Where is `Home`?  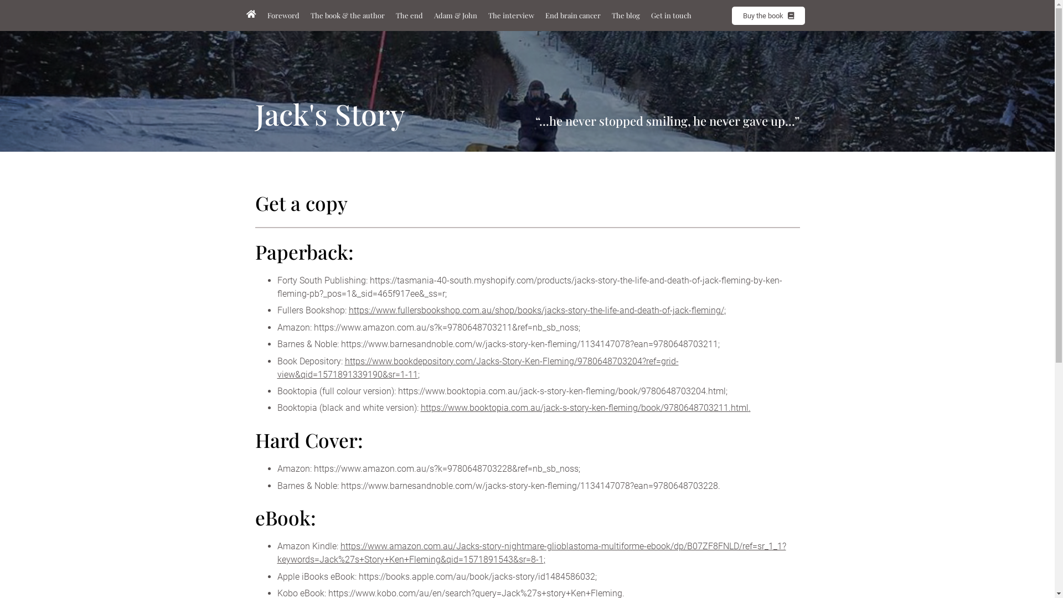 Home is located at coordinates (251, 14).